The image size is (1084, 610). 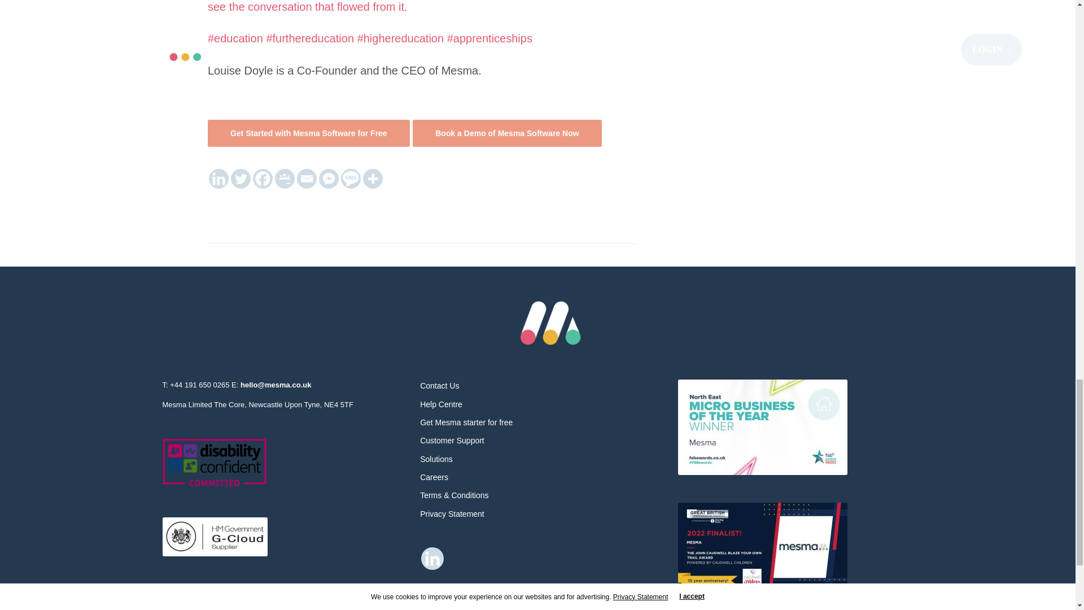 What do you see at coordinates (241, 178) in the screenshot?
I see `Twitter` at bounding box center [241, 178].